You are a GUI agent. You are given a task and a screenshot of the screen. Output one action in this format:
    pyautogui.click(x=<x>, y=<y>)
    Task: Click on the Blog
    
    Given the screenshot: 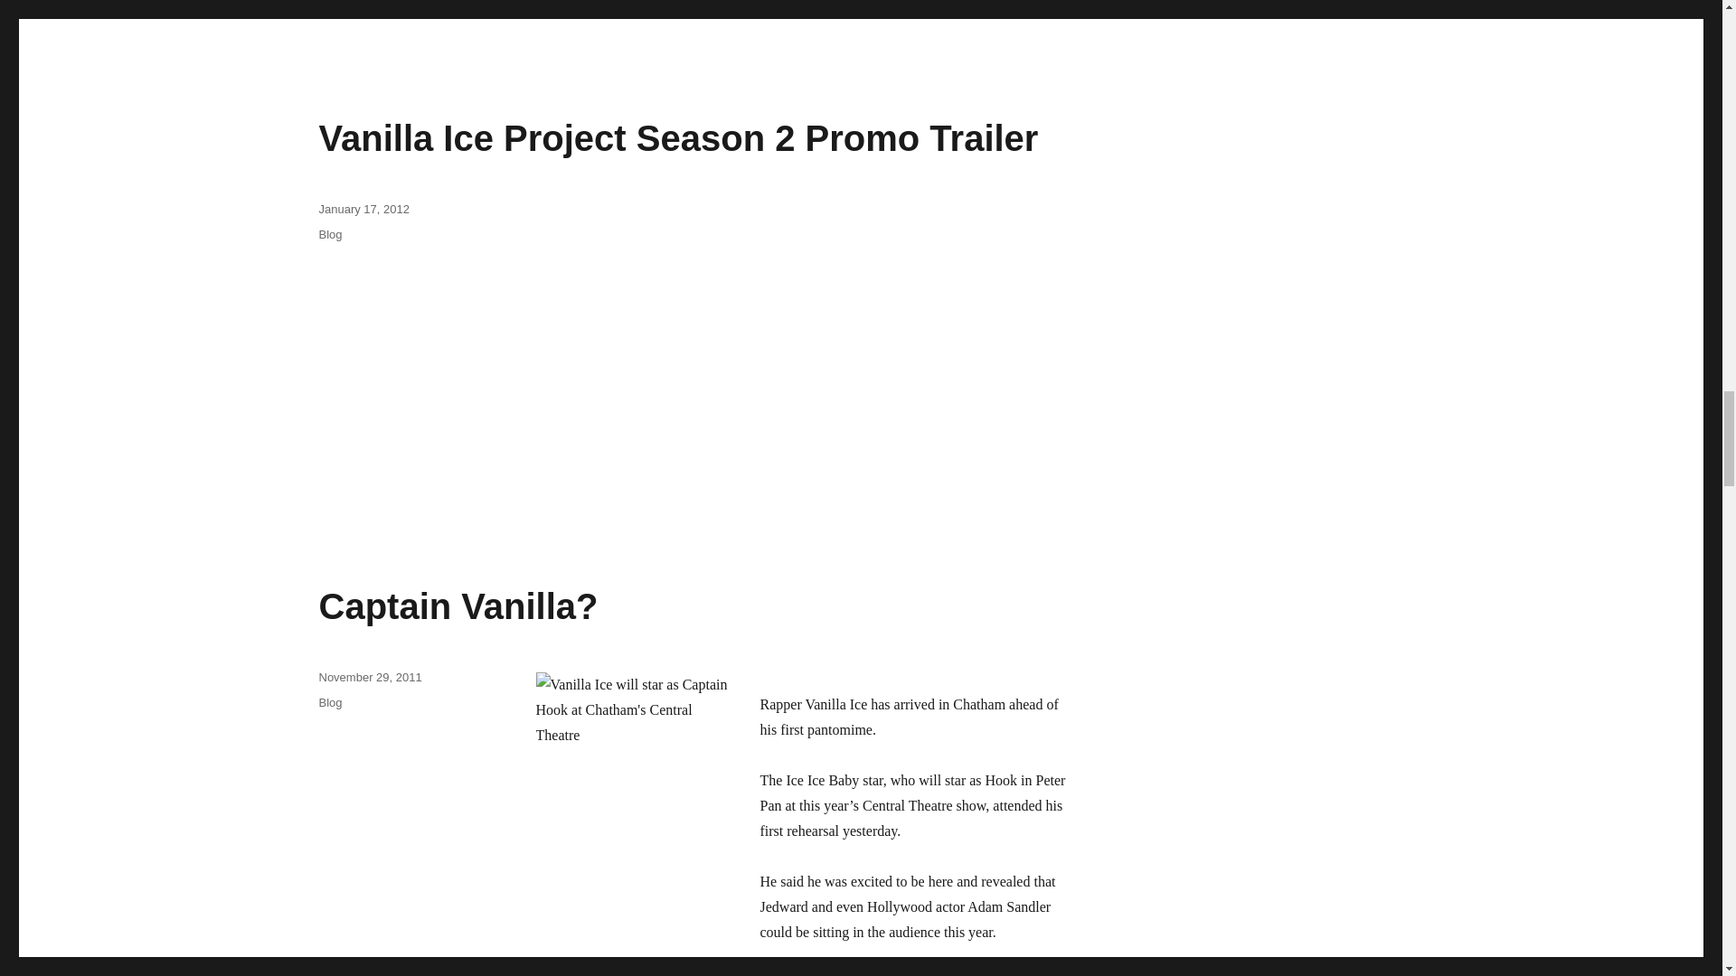 What is the action you would take?
    pyautogui.click(x=329, y=703)
    